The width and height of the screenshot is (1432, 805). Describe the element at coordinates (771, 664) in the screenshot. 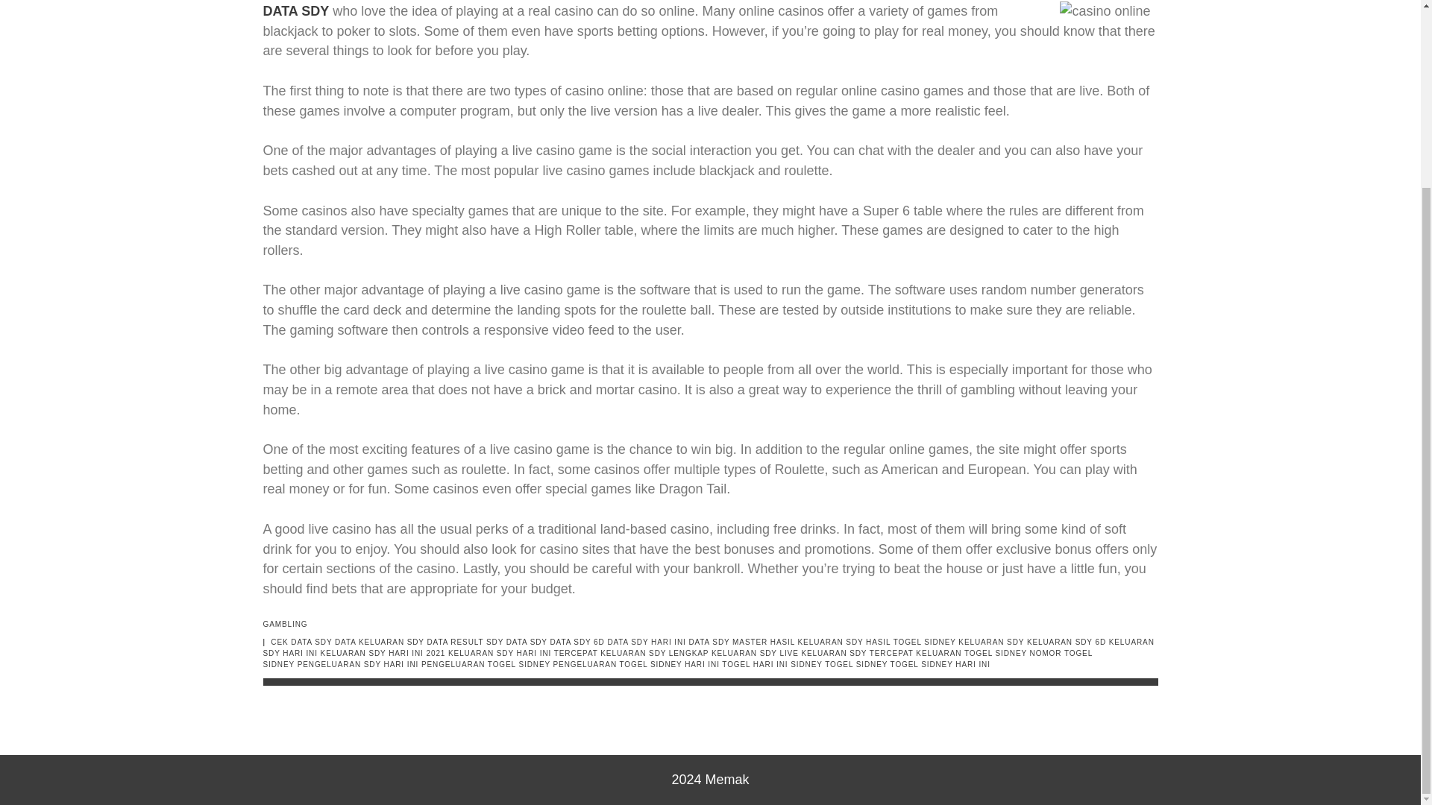

I see `TOGEL HARI INI SIDNEY` at that location.